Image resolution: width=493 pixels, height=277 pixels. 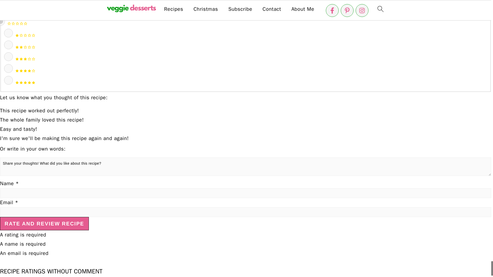 I want to click on 4, so click(x=8, y=68).